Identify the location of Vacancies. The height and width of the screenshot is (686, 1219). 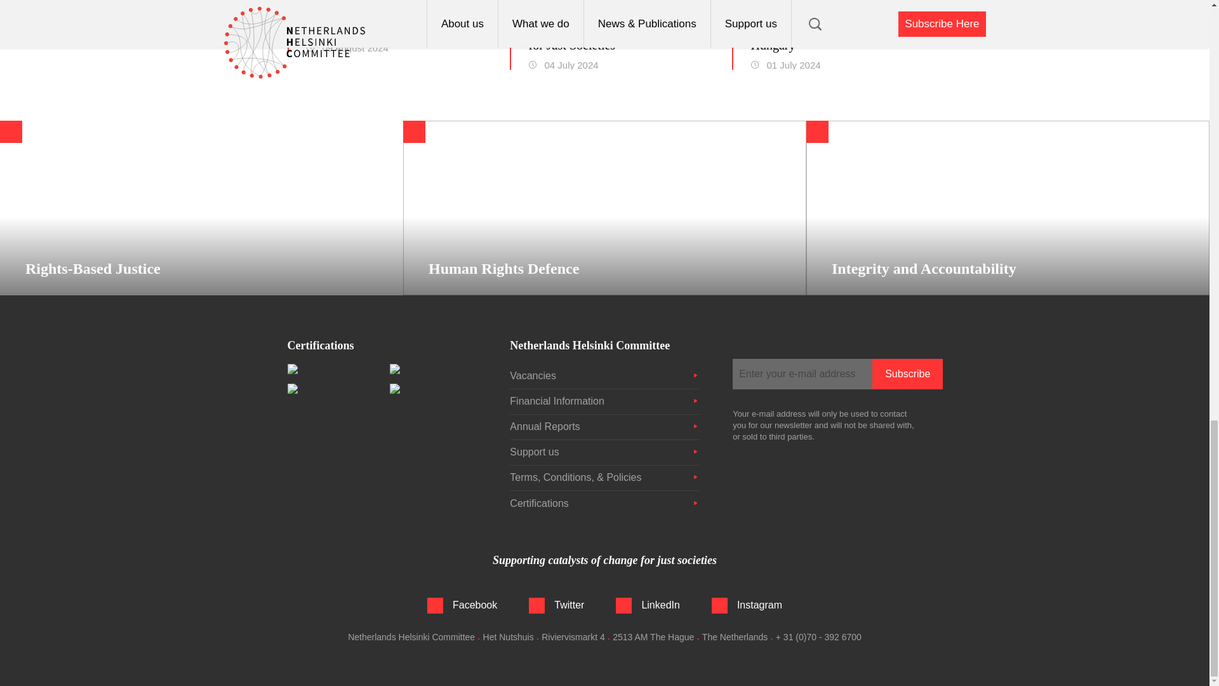
(604, 376).